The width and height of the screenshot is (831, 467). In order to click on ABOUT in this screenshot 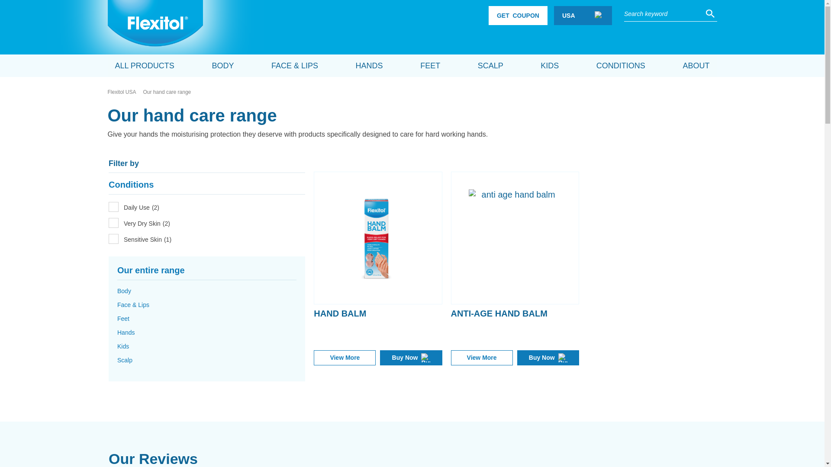, I will do `click(222, 66)`.